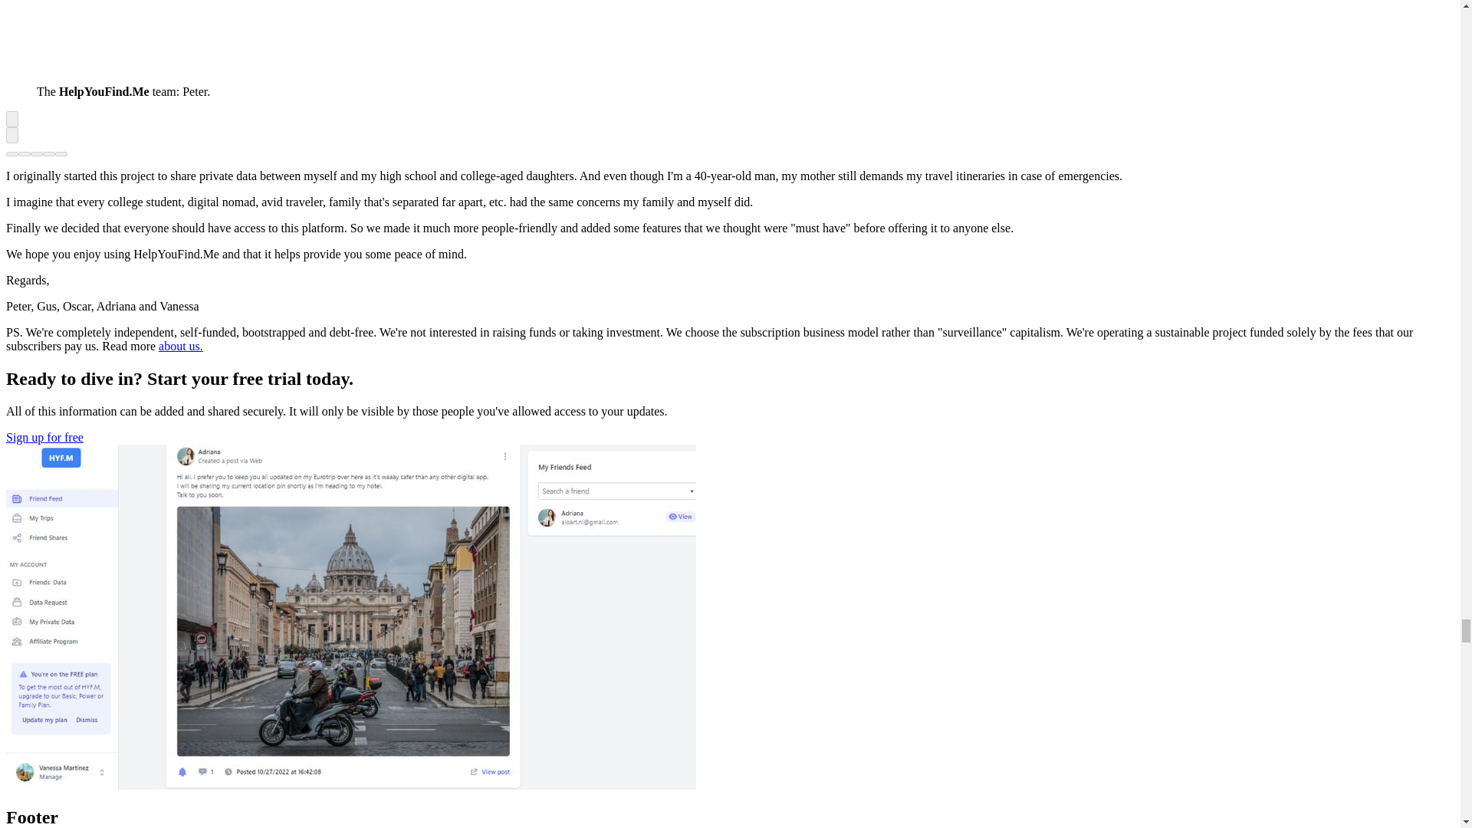 The height and width of the screenshot is (828, 1472). Describe the element at coordinates (44, 437) in the screenshot. I see `Sign up for free` at that location.